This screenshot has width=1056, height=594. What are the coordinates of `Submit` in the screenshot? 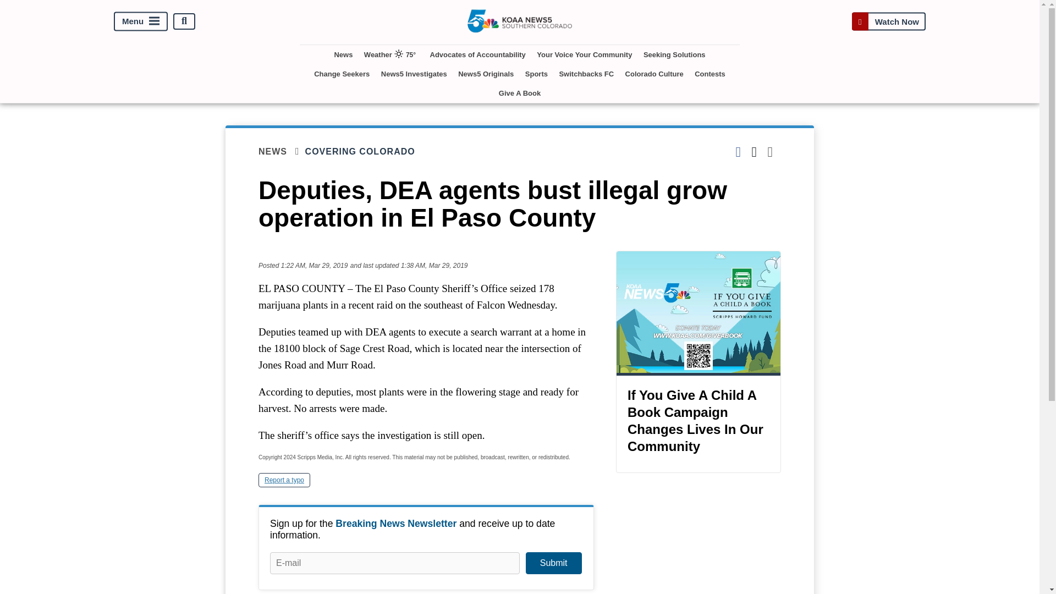 It's located at (553, 563).